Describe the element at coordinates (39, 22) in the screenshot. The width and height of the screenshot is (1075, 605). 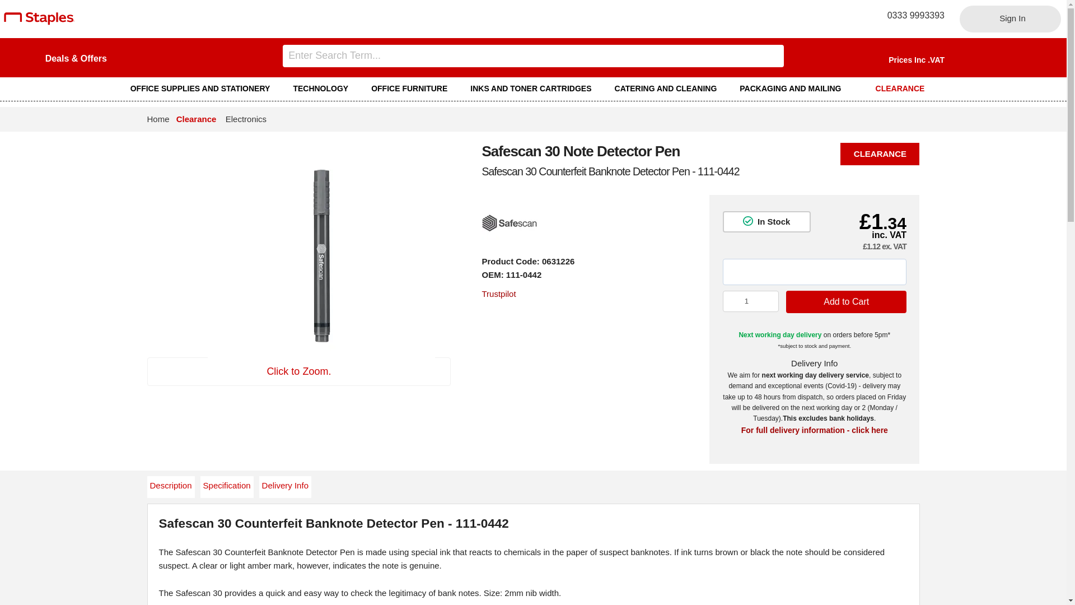
I see `Staples.co.uk` at that location.